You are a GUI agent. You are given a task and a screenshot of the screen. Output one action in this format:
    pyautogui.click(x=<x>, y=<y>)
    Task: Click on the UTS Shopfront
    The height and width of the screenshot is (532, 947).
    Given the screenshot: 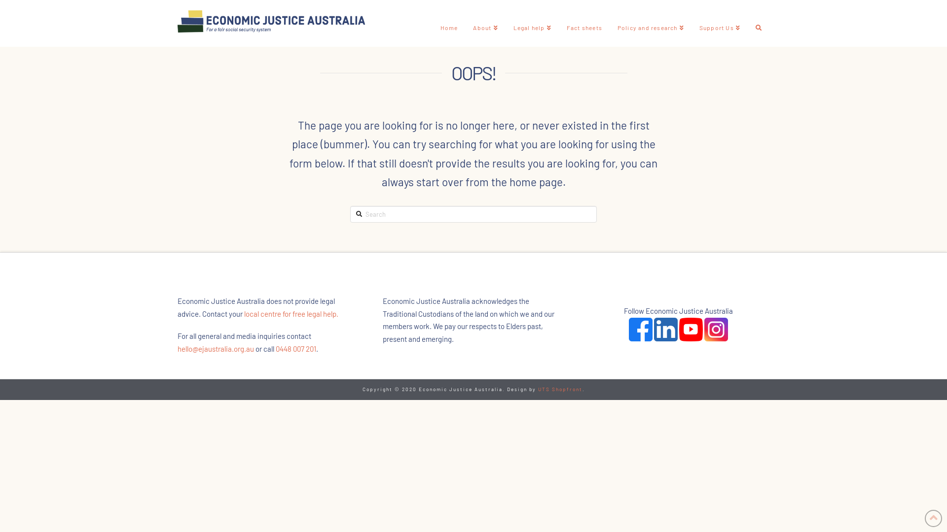 What is the action you would take?
    pyautogui.click(x=560, y=389)
    